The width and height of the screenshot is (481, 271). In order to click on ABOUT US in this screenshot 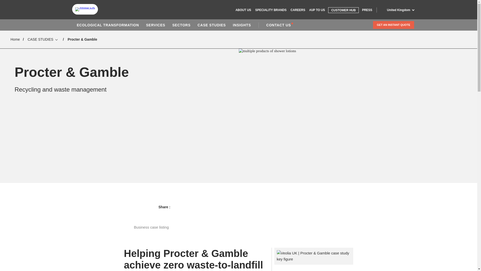, I will do `click(243, 10)`.